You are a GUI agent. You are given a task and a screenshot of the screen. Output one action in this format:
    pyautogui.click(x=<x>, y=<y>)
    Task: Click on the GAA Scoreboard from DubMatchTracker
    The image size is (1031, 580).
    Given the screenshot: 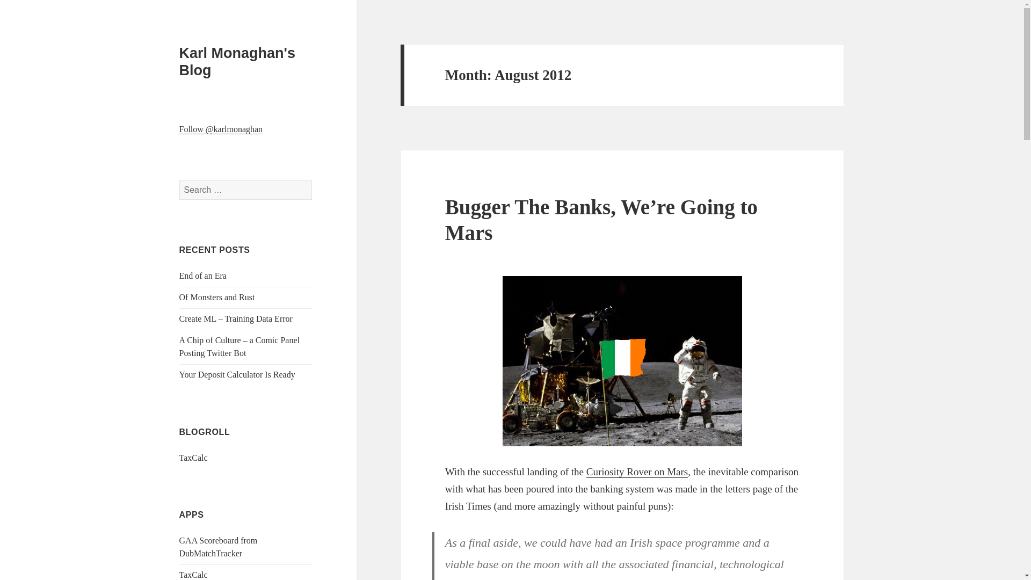 What is the action you would take?
    pyautogui.click(x=219, y=547)
    